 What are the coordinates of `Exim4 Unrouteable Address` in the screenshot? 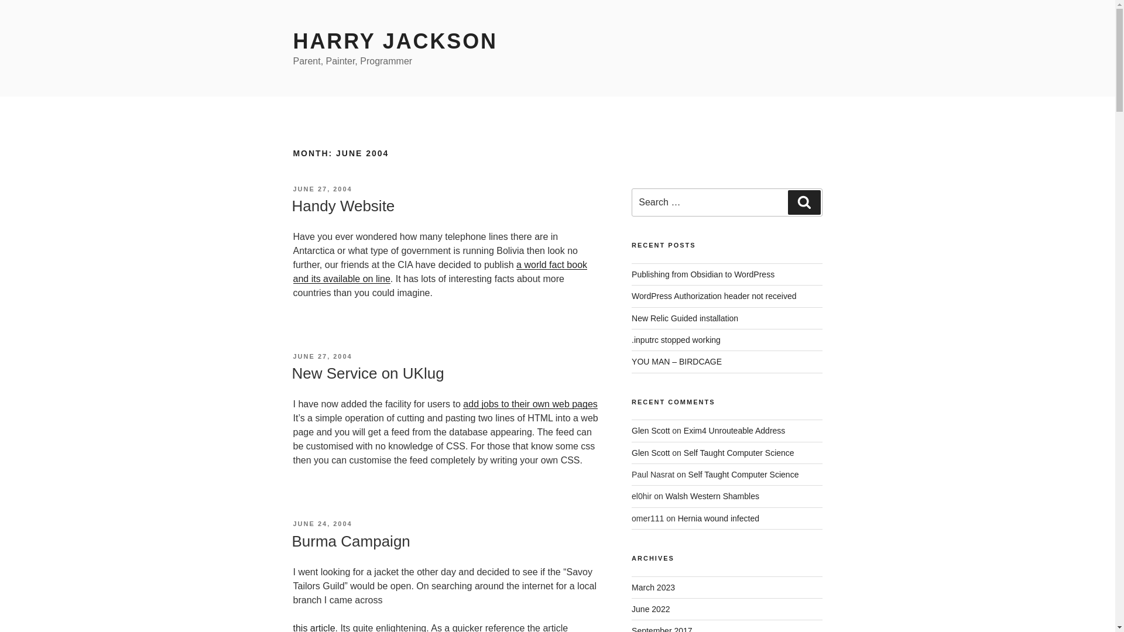 It's located at (734, 431).